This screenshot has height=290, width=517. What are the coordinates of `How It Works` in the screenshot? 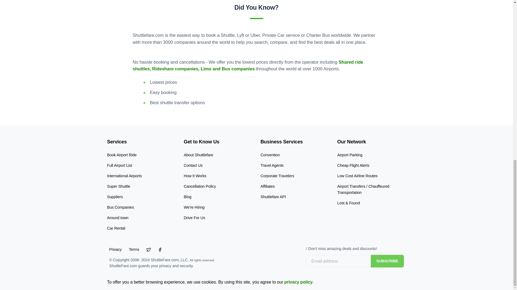 It's located at (195, 176).